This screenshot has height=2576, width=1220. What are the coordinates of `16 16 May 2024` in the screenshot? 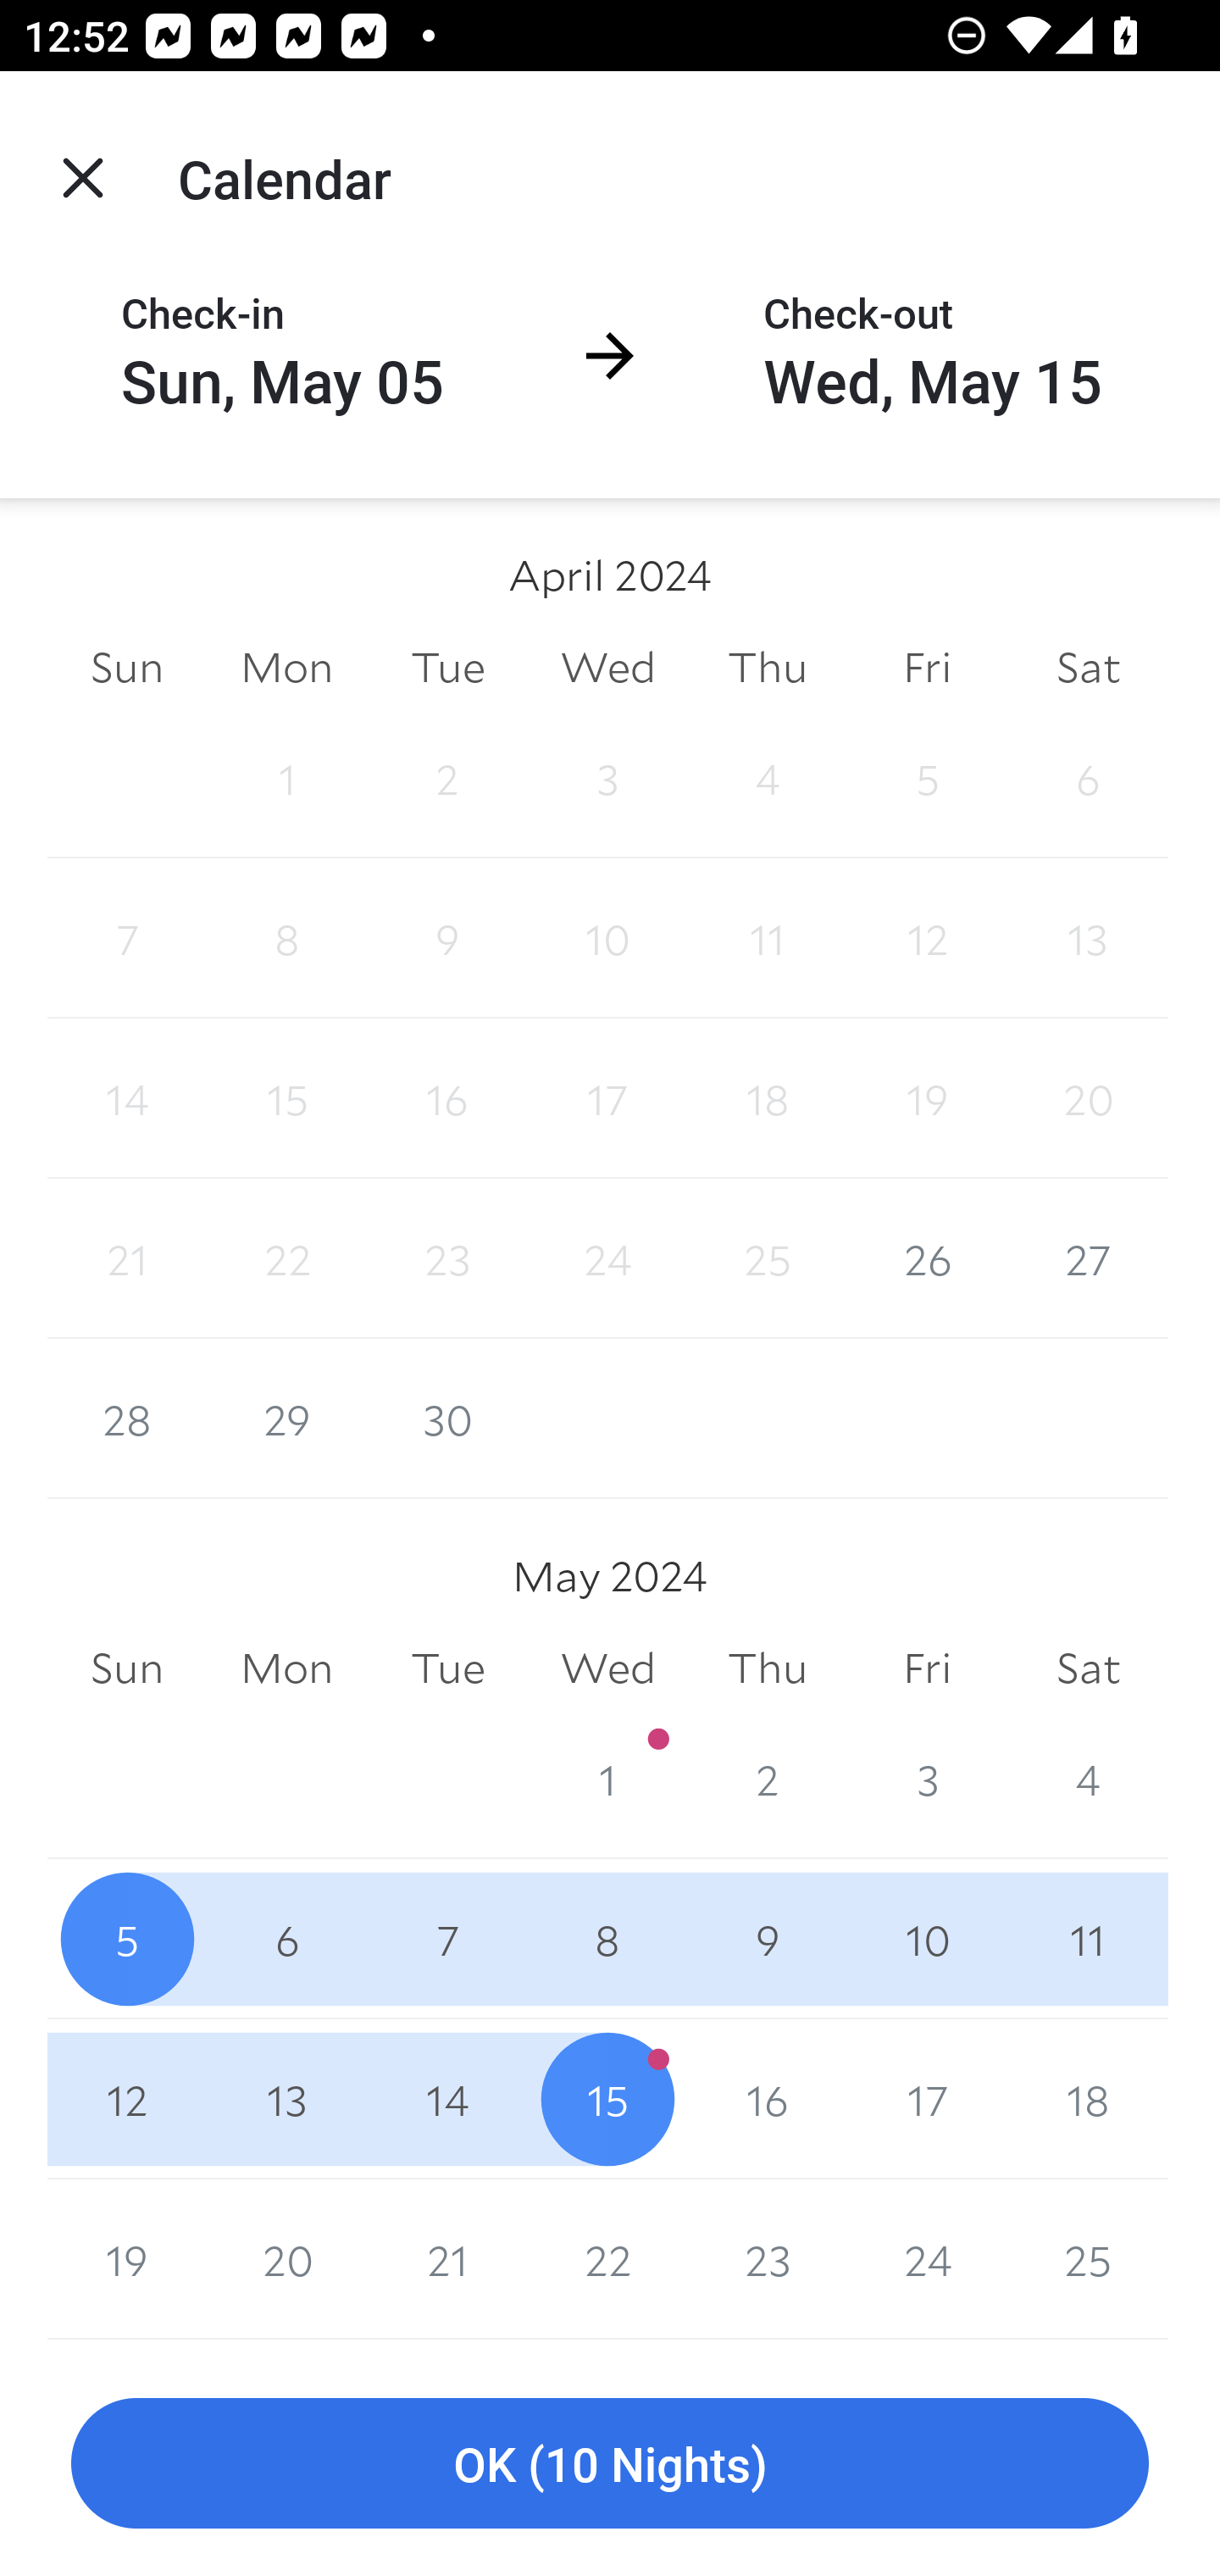 It's located at (768, 2099).